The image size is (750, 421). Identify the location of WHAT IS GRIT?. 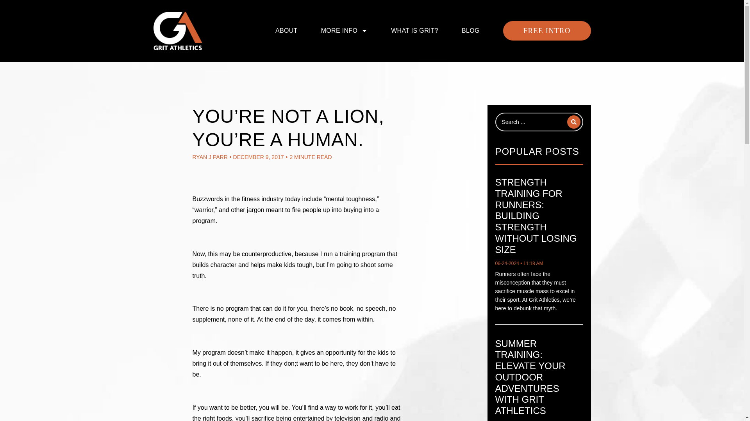
(414, 30).